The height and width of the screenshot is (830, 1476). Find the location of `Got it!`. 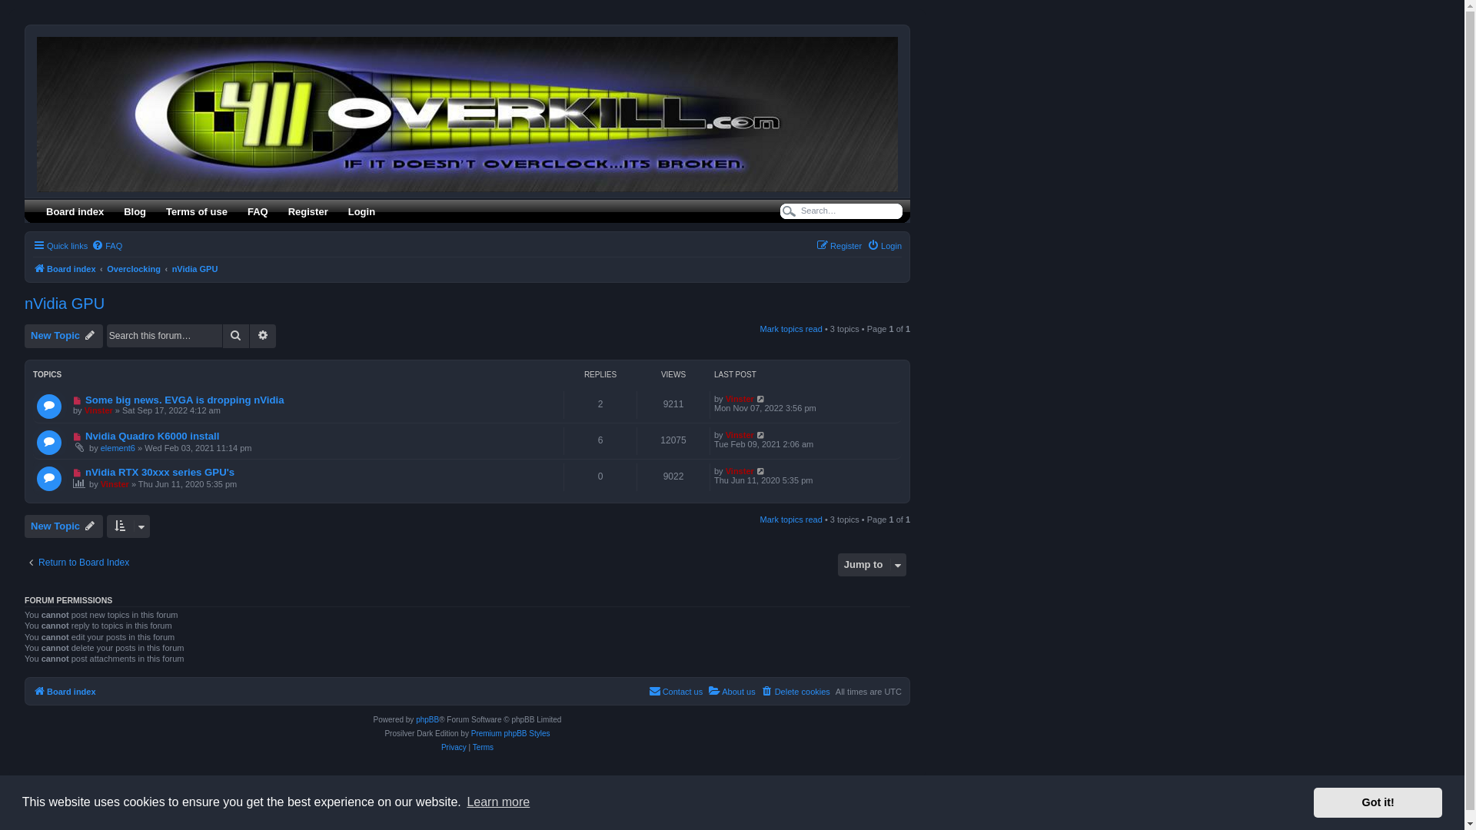

Got it! is located at coordinates (1378, 802).